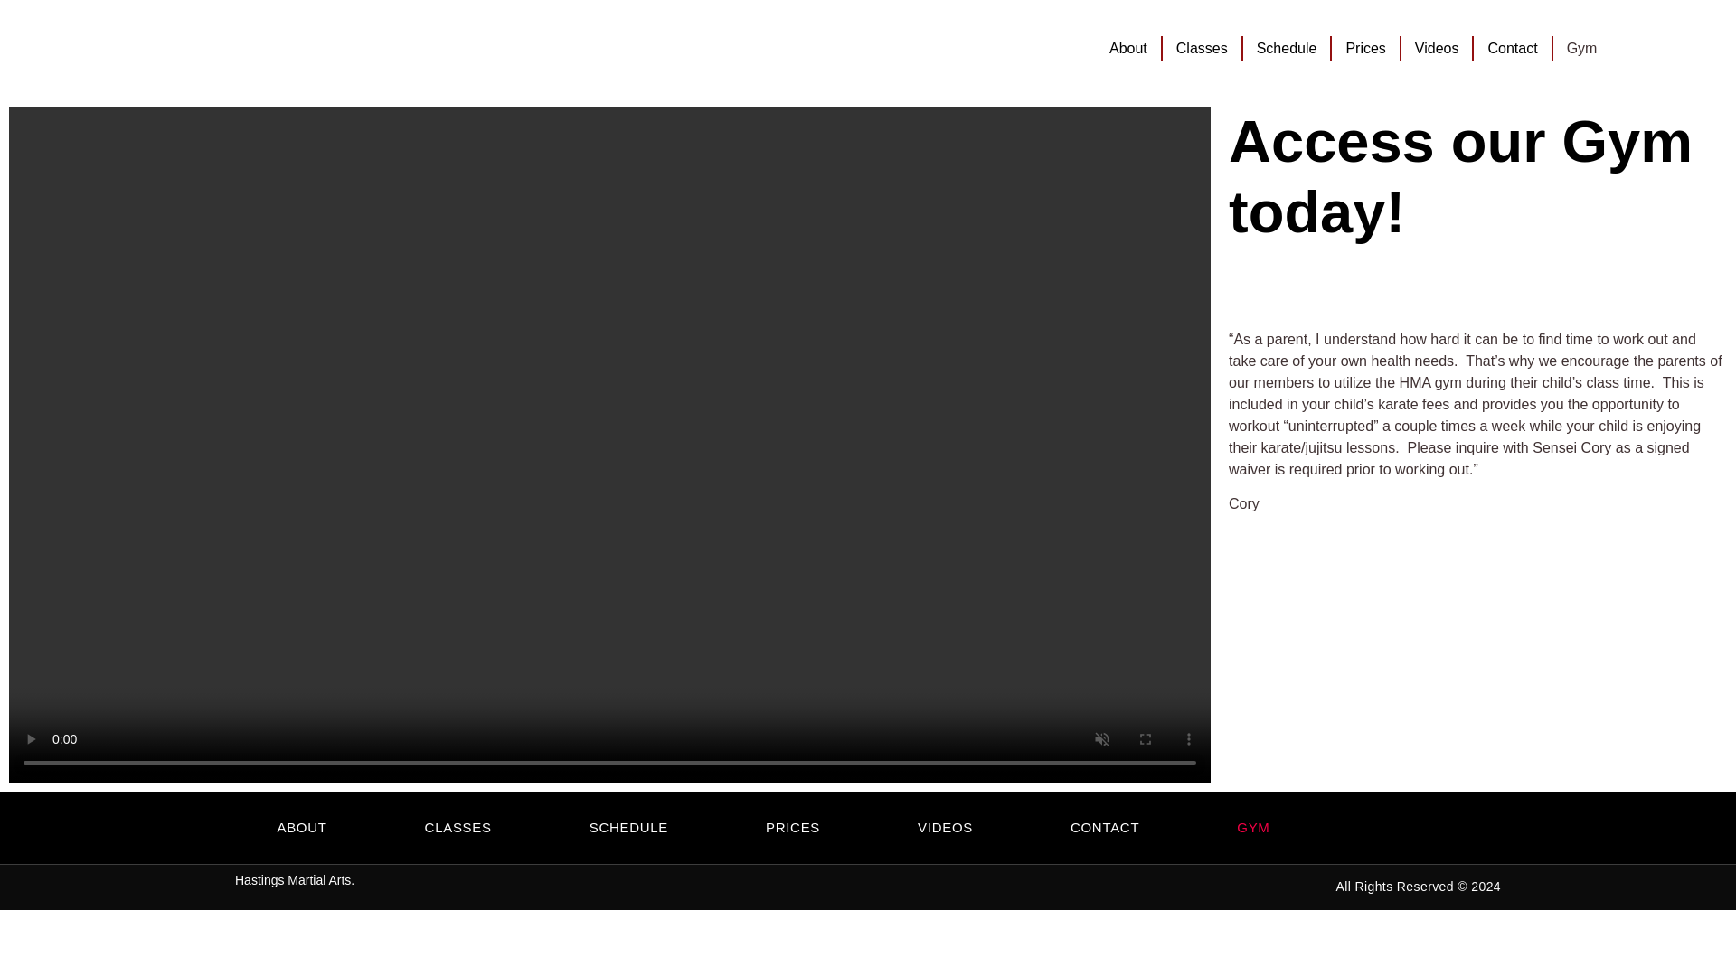 This screenshot has width=1736, height=976. I want to click on Contact, so click(1512, 49).